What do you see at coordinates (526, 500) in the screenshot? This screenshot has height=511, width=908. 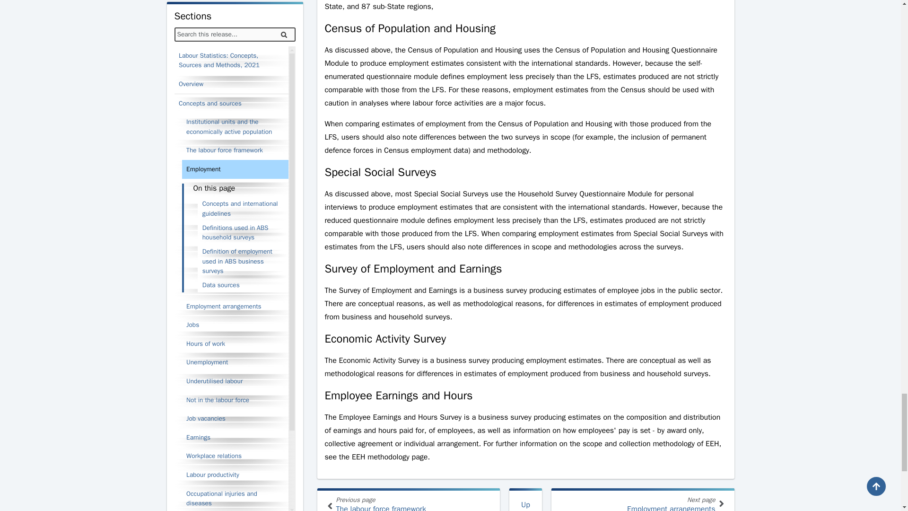 I see `Go to parent page` at bounding box center [526, 500].